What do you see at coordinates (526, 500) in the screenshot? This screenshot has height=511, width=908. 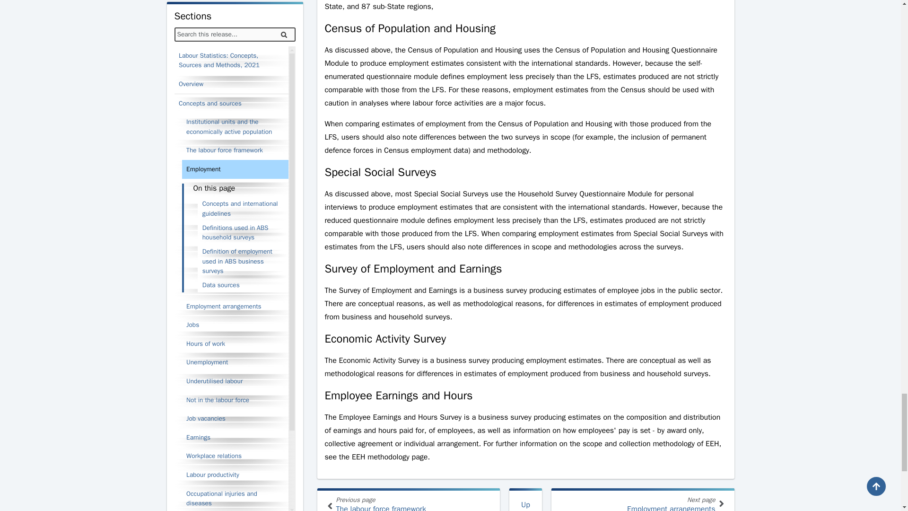 I see `Go to parent page` at bounding box center [526, 500].